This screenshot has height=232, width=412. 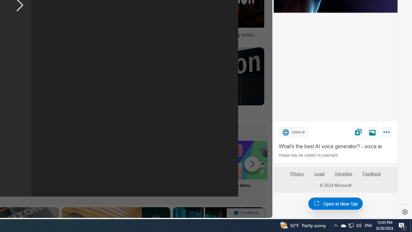 What do you see at coordinates (207, 168) in the screenshot?
I see `Amazon Visa Card Login Visa Card Login` at bounding box center [207, 168].